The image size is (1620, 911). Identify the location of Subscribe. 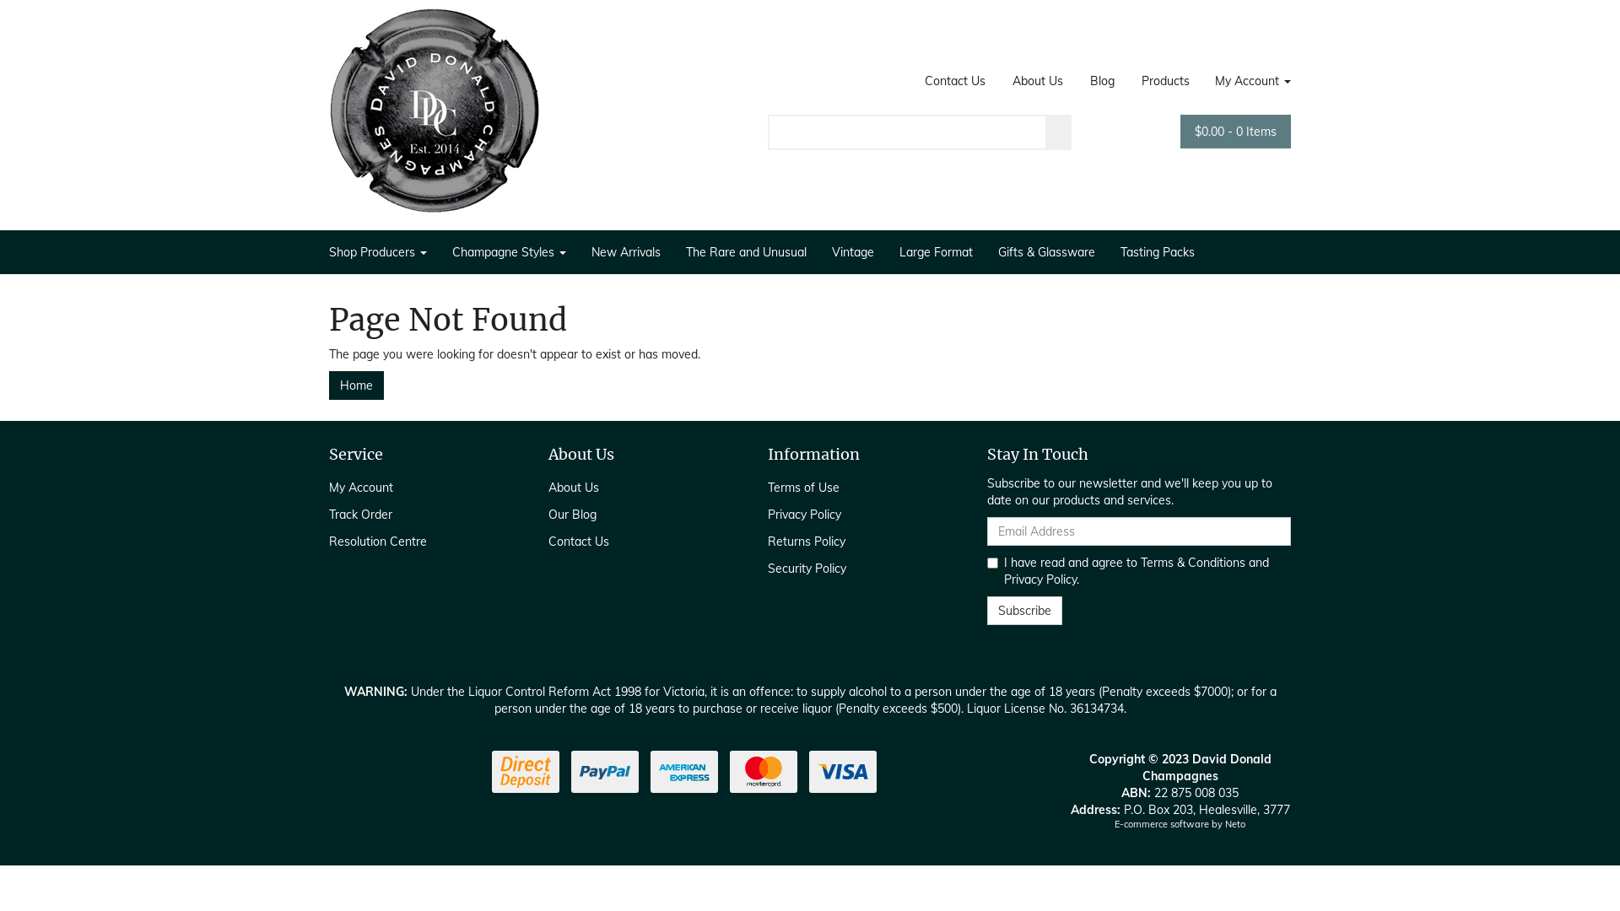
(1024, 611).